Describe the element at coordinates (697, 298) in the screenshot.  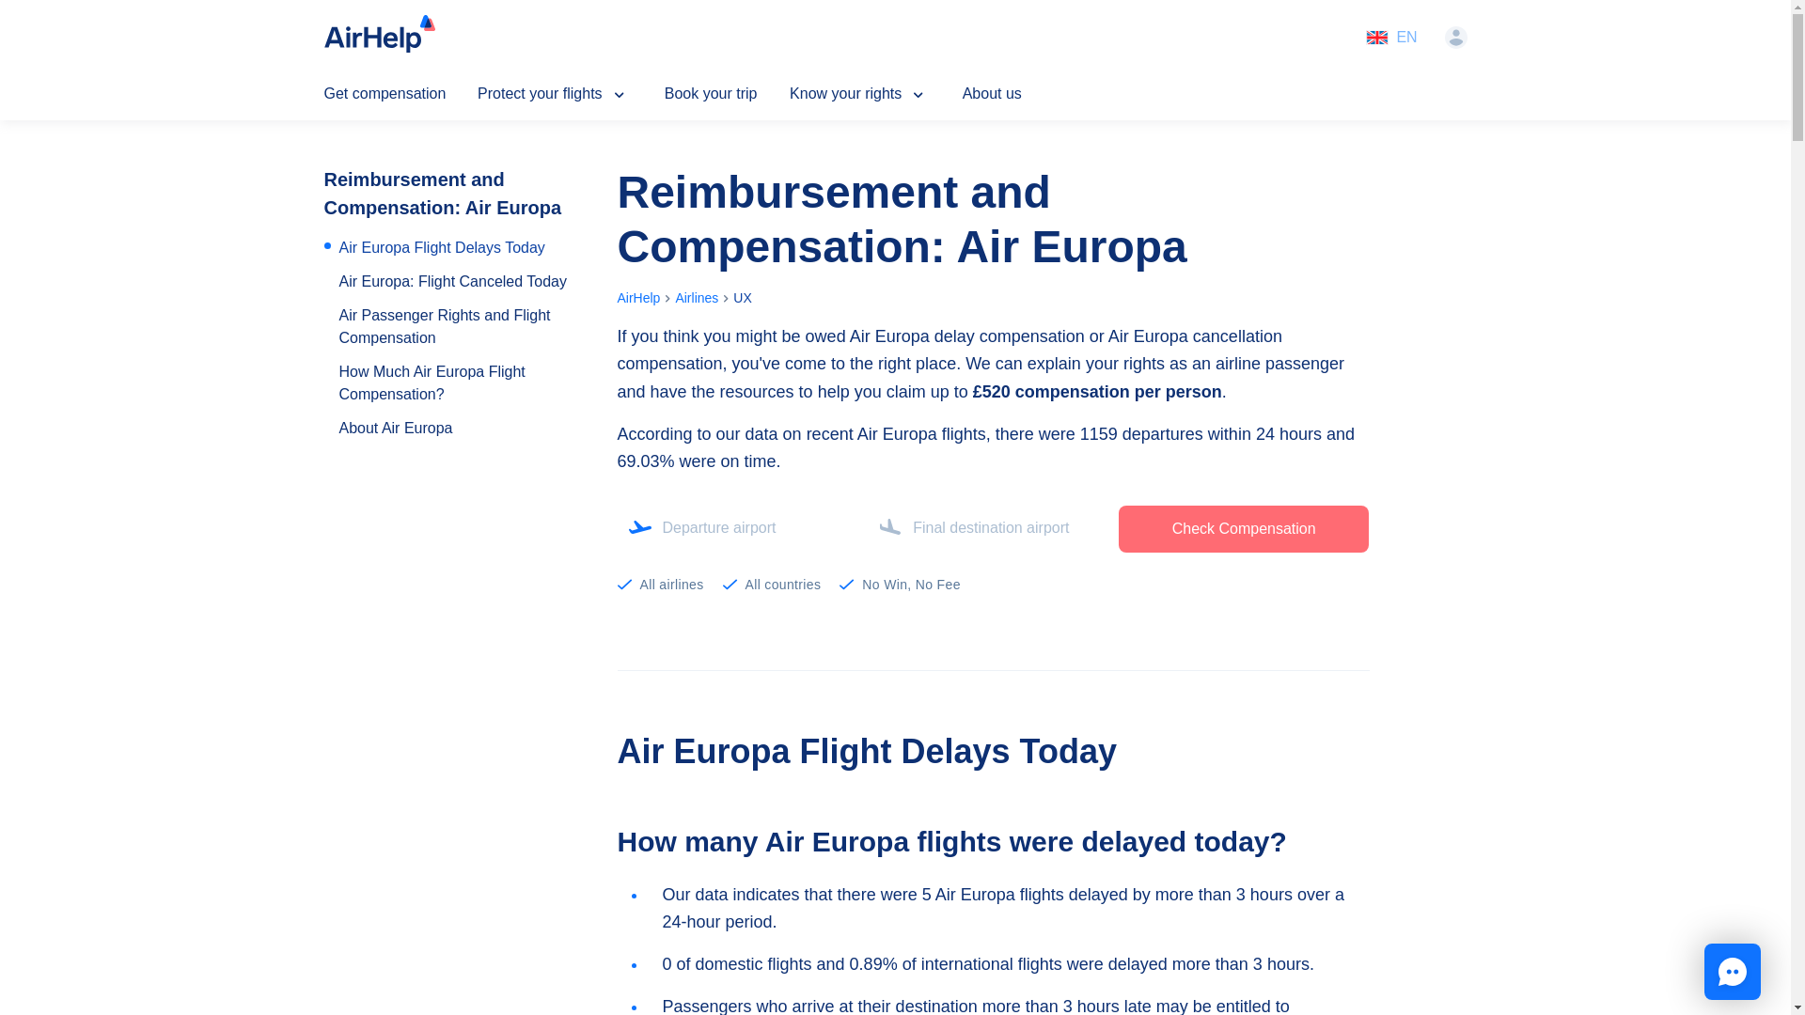
I see `Airlines` at that location.